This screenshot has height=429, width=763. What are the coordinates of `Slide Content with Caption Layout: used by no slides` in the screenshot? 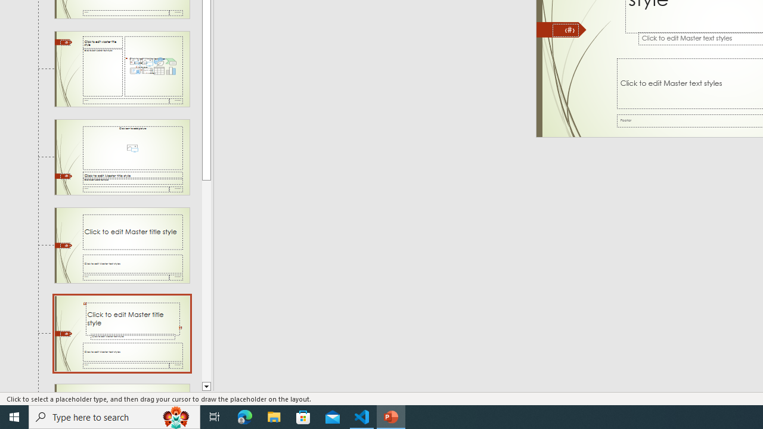 It's located at (122, 69).